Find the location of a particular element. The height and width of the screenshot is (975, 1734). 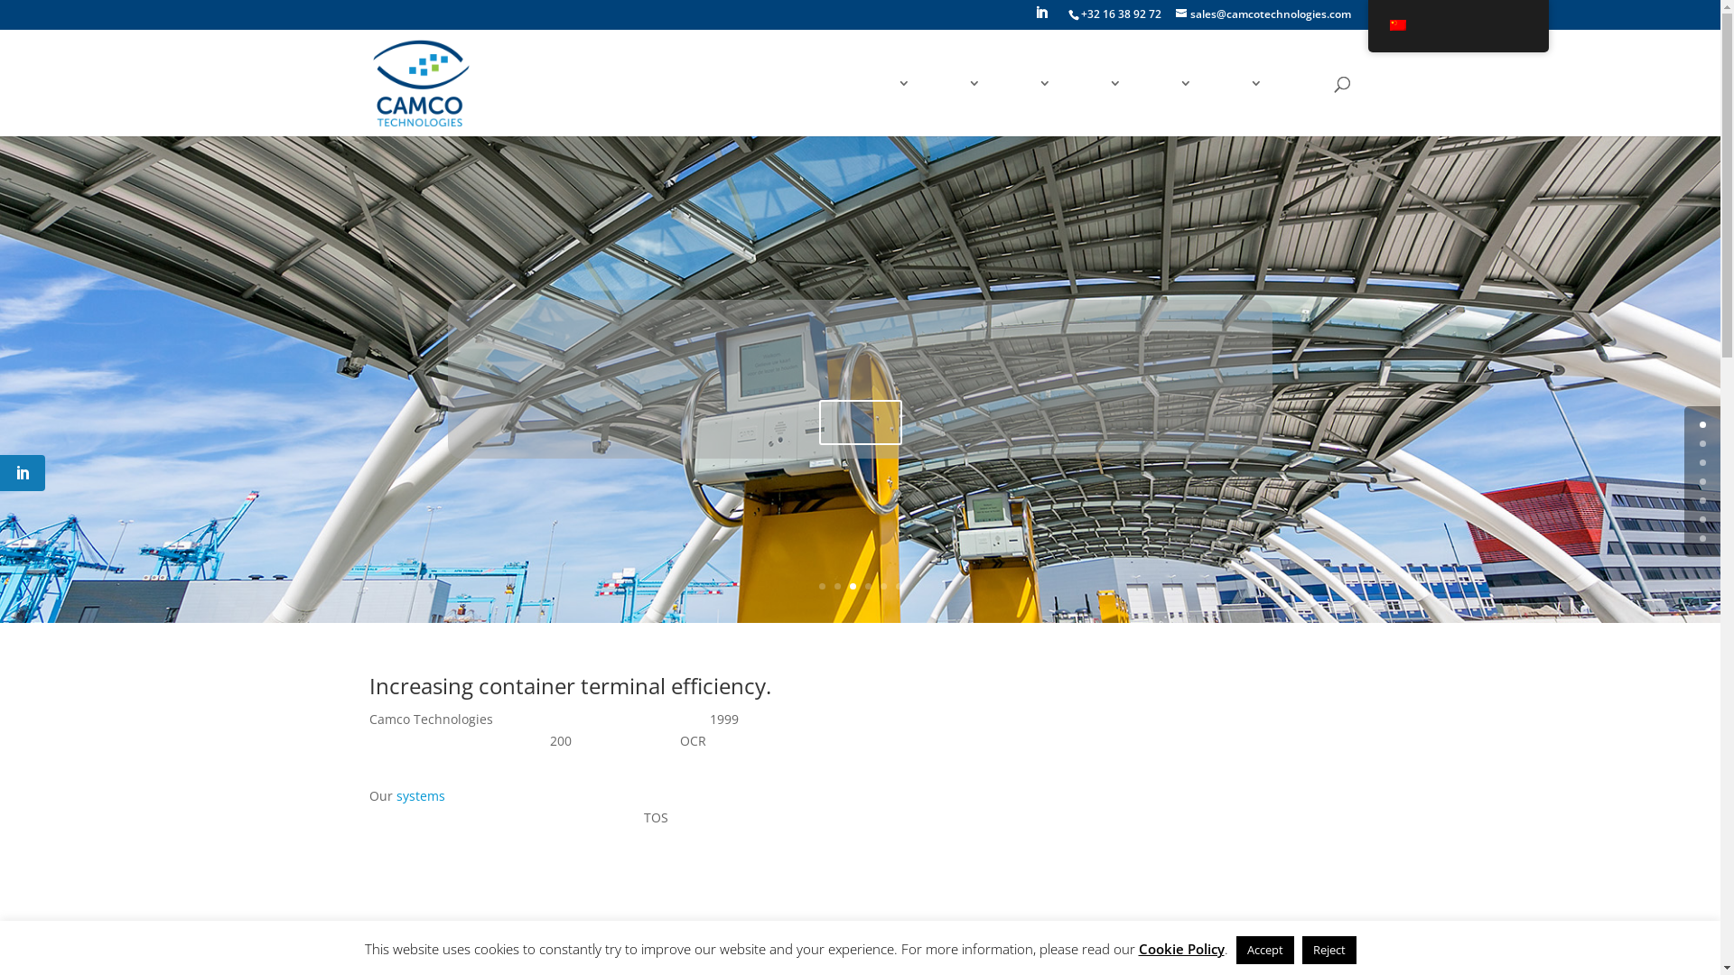

6 is located at coordinates (899, 587).